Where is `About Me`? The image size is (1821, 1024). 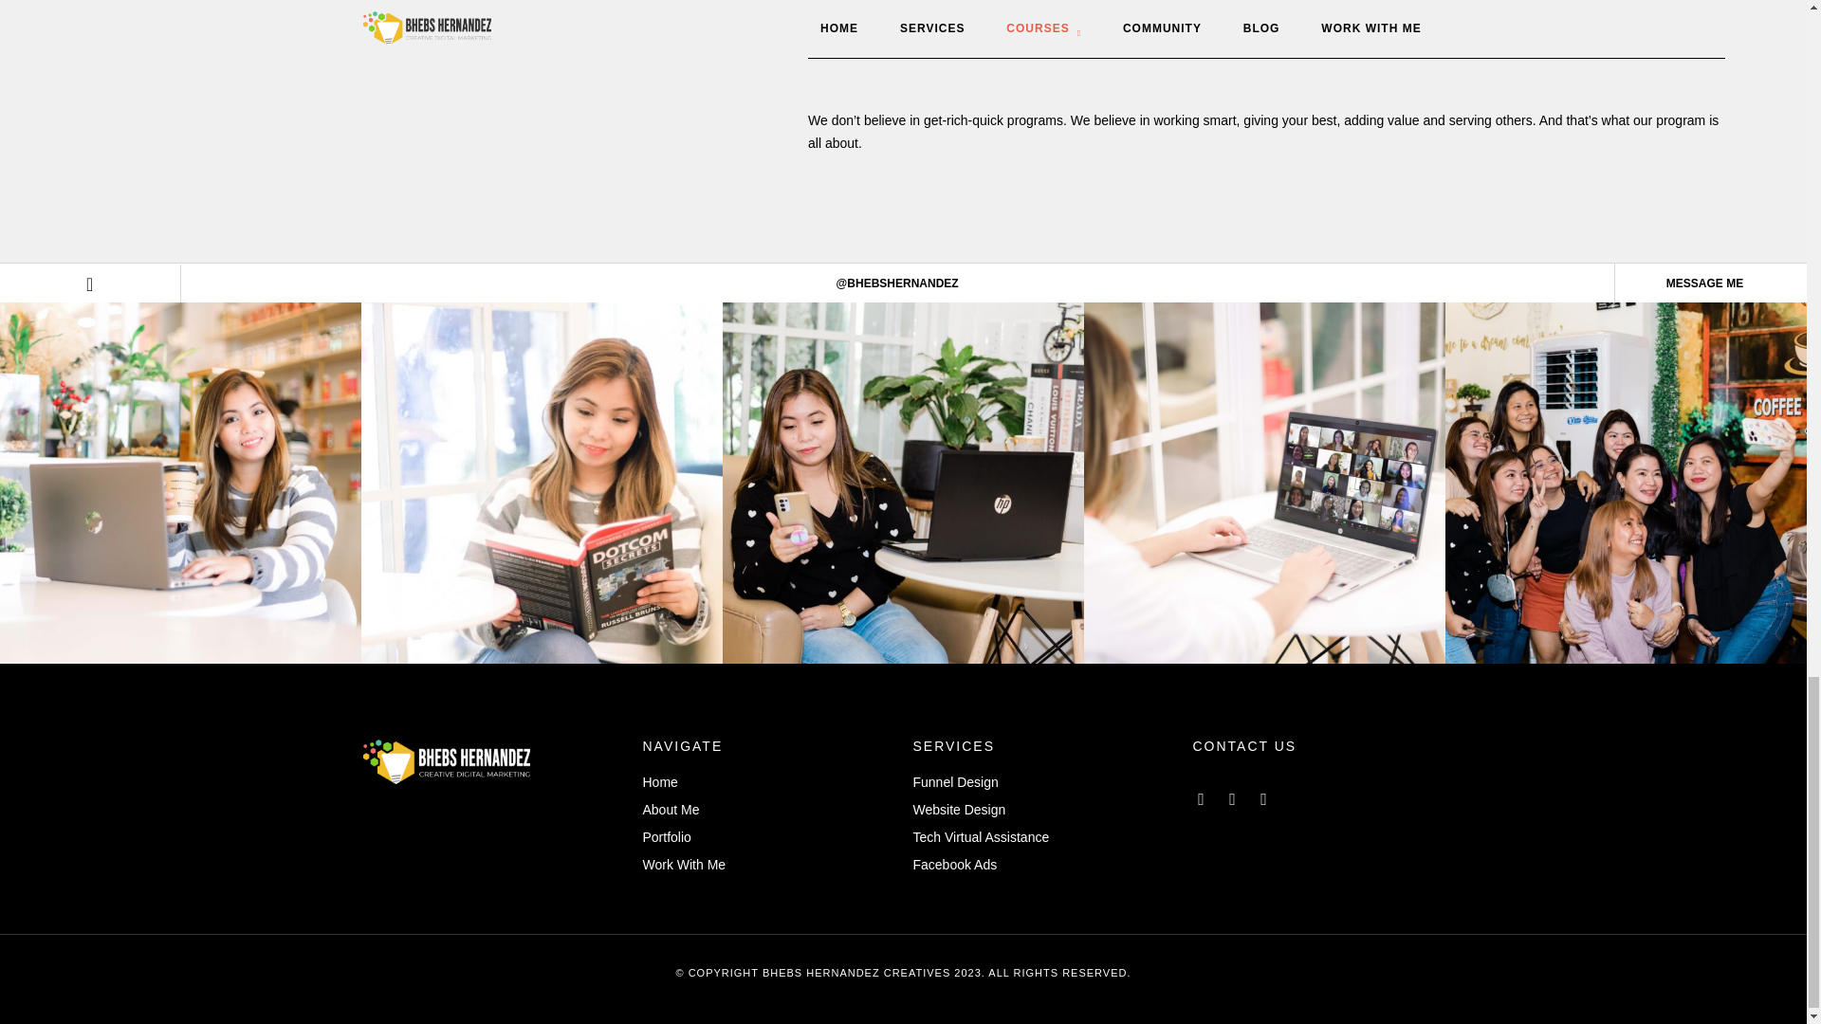
About Me is located at coordinates (768, 811).